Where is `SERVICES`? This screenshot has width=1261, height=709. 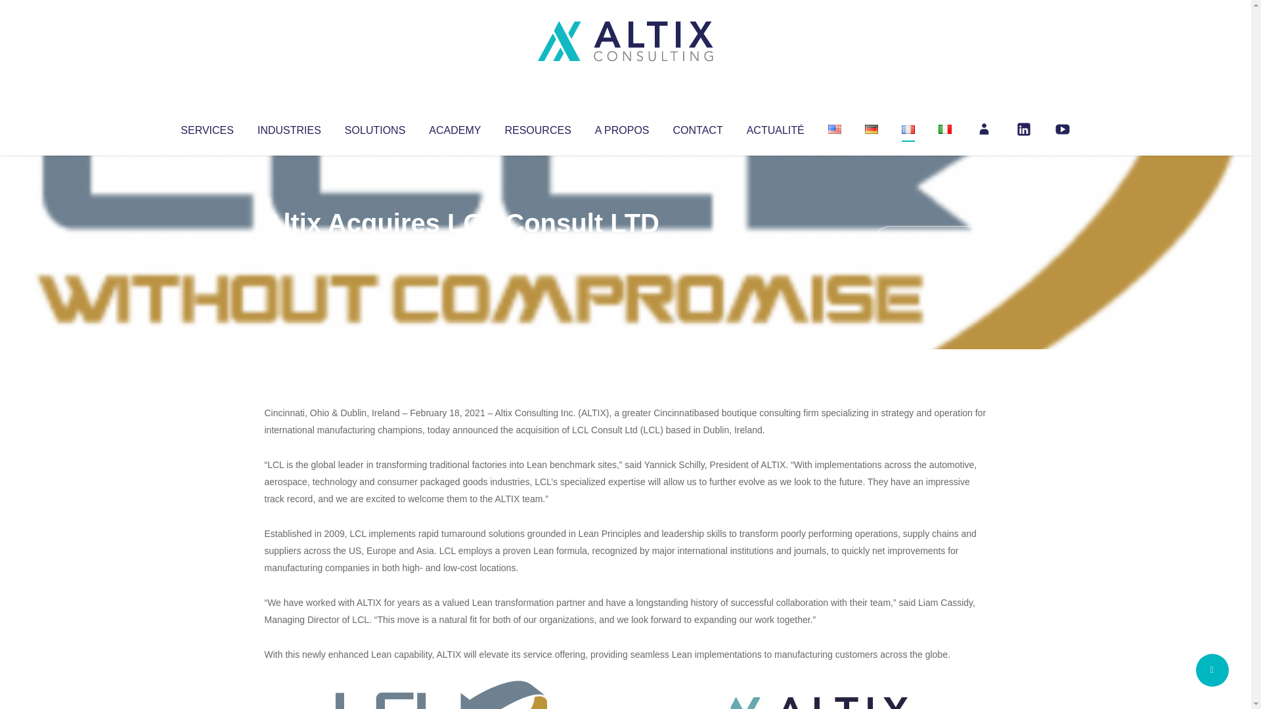 SERVICES is located at coordinates (206, 127).